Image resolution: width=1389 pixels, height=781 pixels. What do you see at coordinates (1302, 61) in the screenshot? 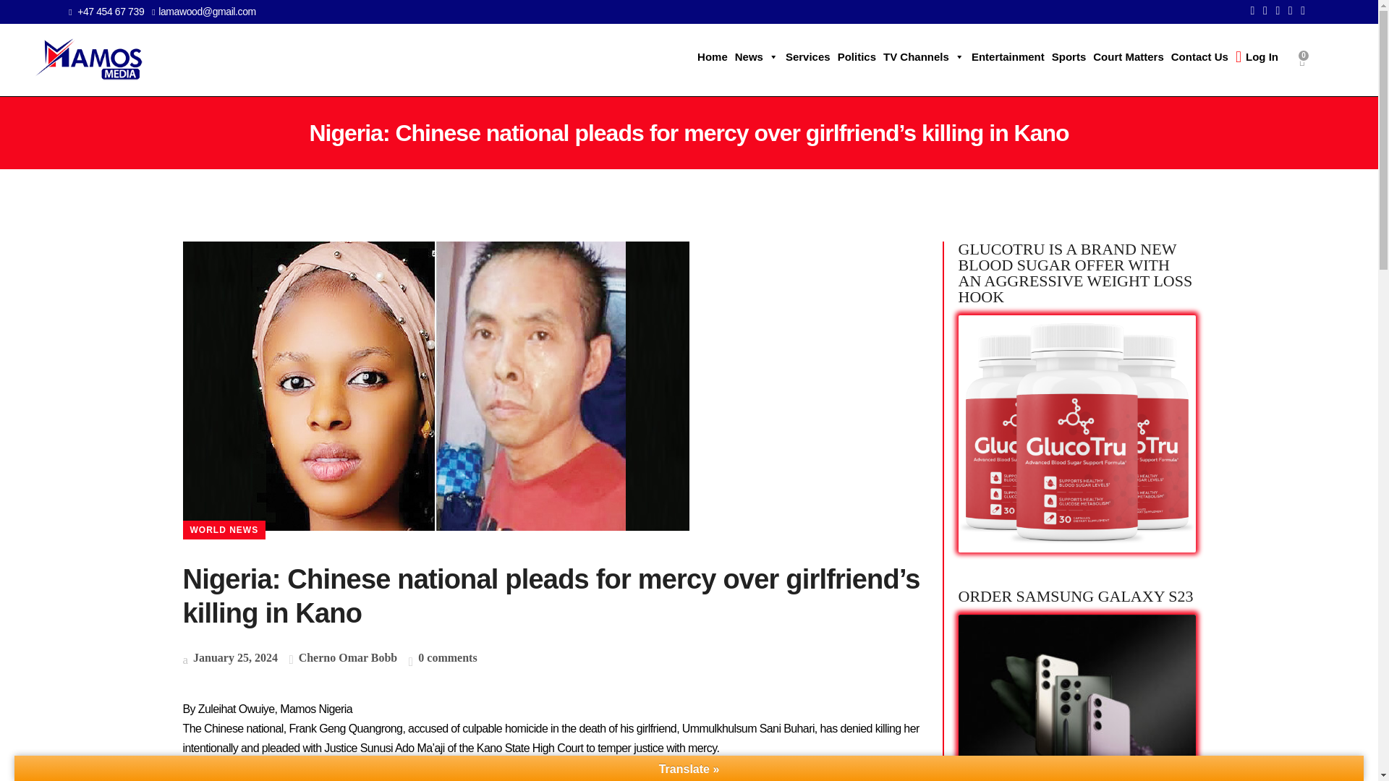
I see `0` at bounding box center [1302, 61].